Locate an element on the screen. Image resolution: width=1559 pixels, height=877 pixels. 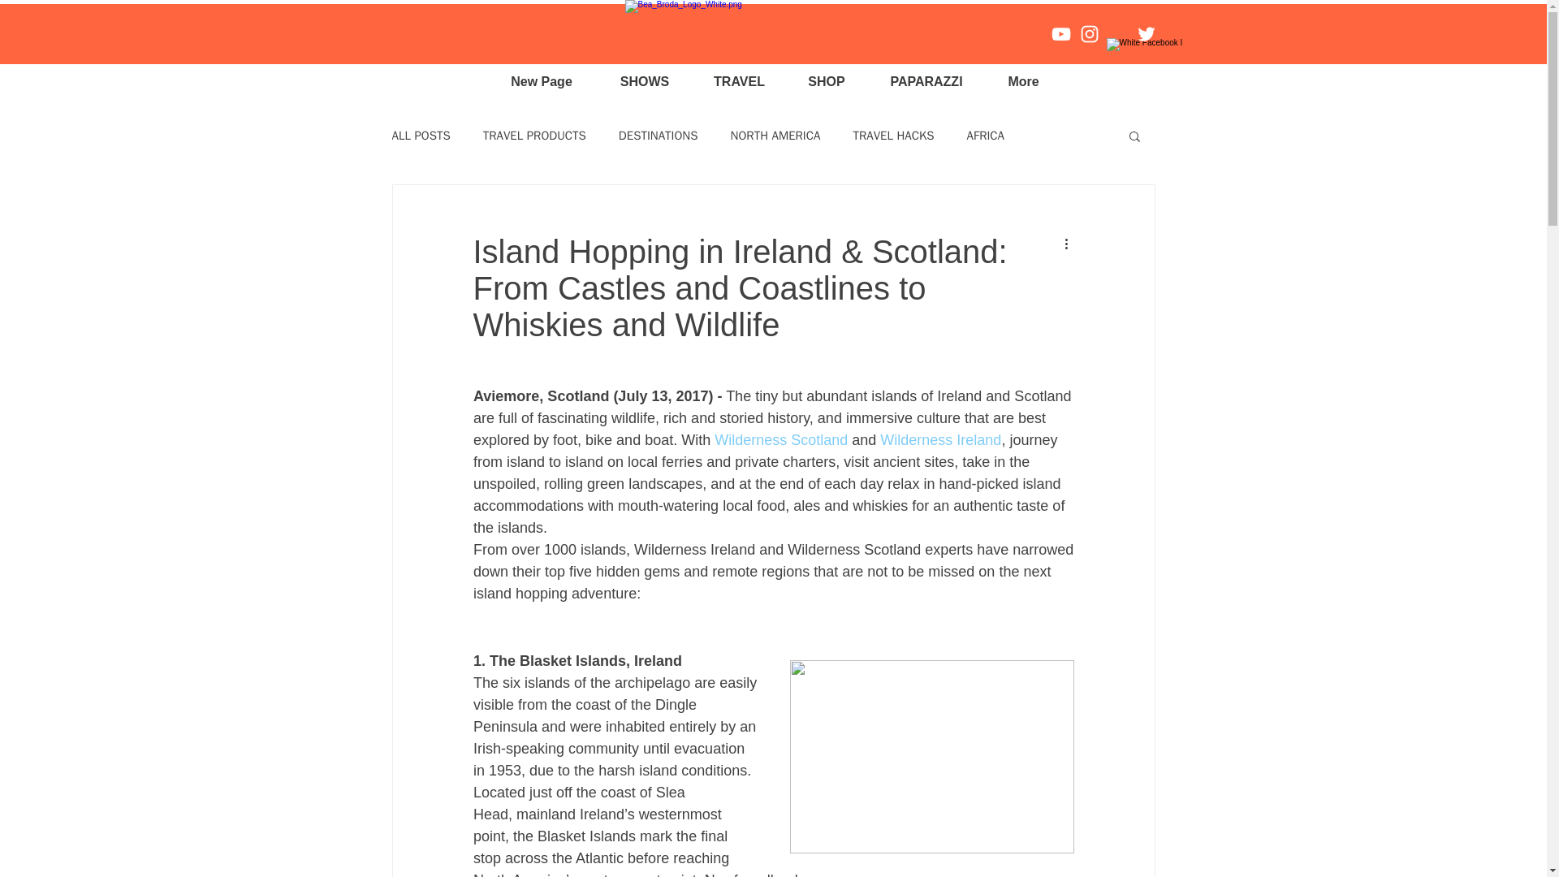
AFRICA is located at coordinates (985, 136).